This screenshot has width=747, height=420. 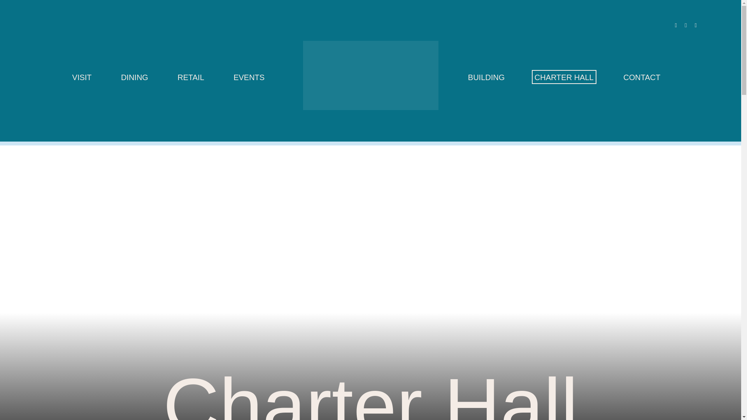 I want to click on CHARTER HALL, so click(x=564, y=79).